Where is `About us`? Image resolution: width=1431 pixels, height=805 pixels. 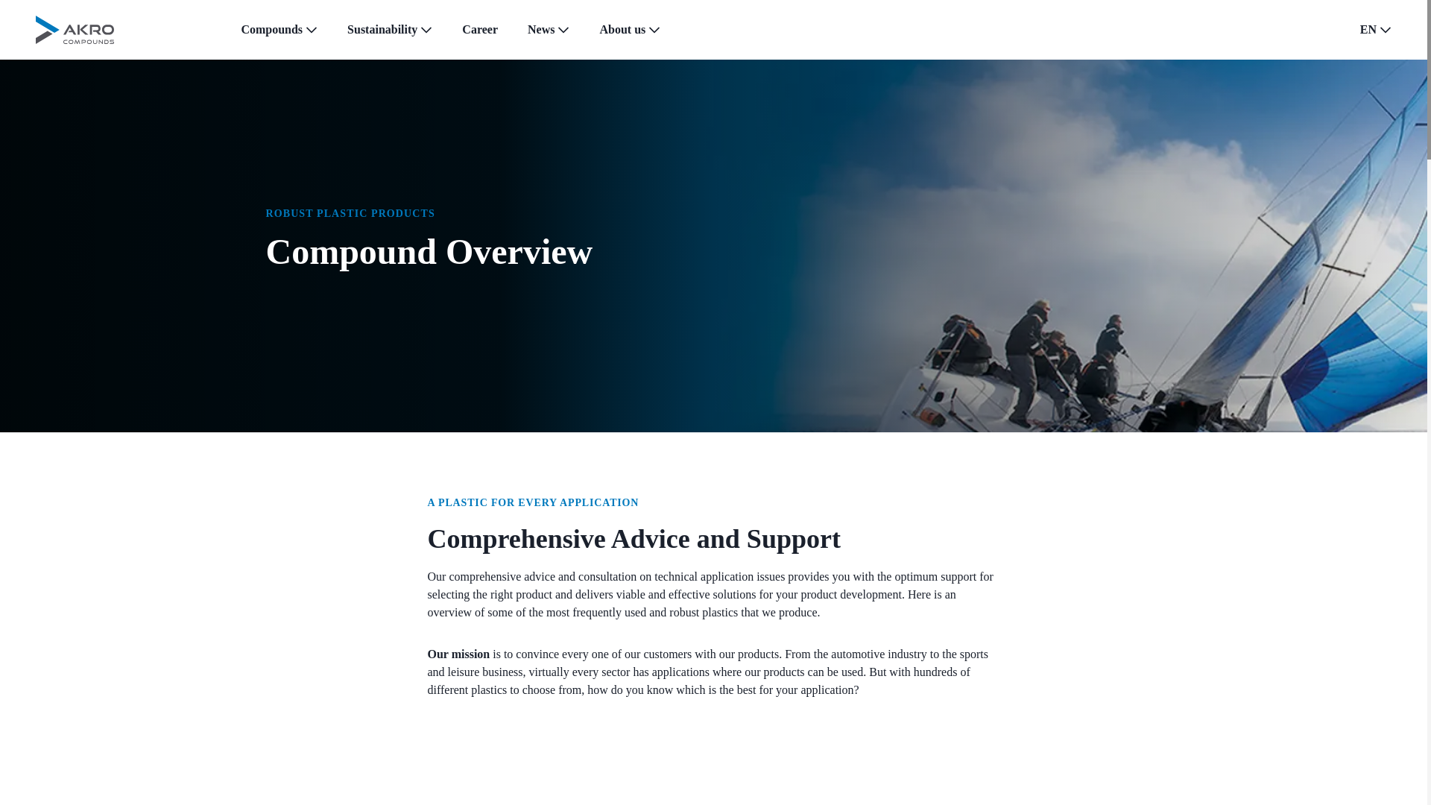 About us is located at coordinates (622, 30).